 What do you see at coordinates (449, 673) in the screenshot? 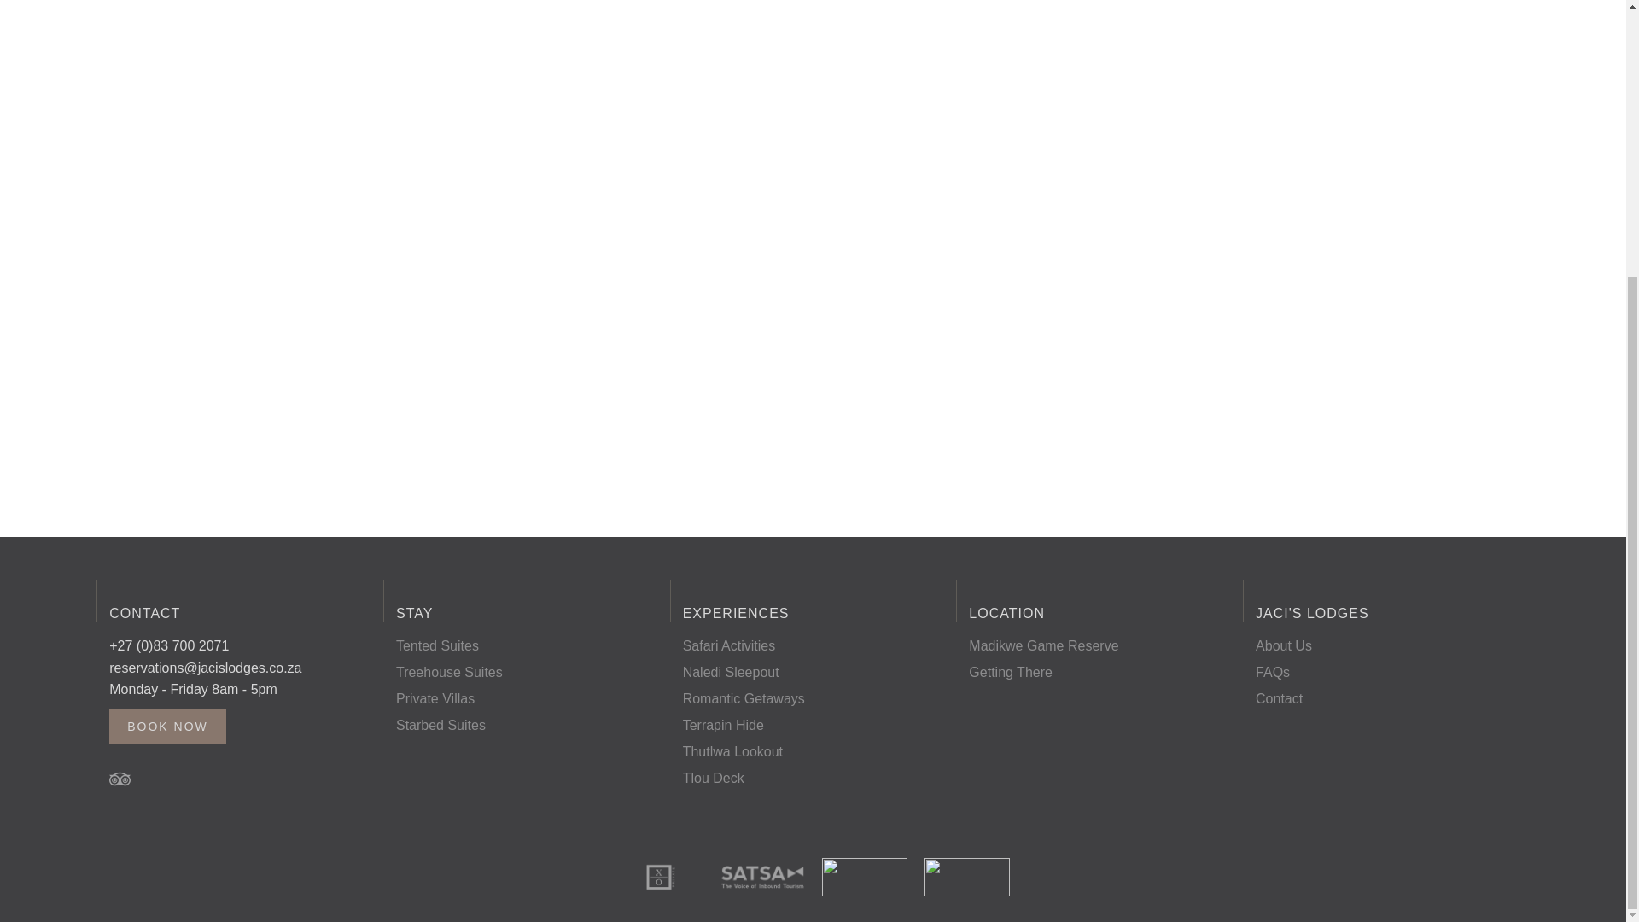
I see `Treehouse Suites` at bounding box center [449, 673].